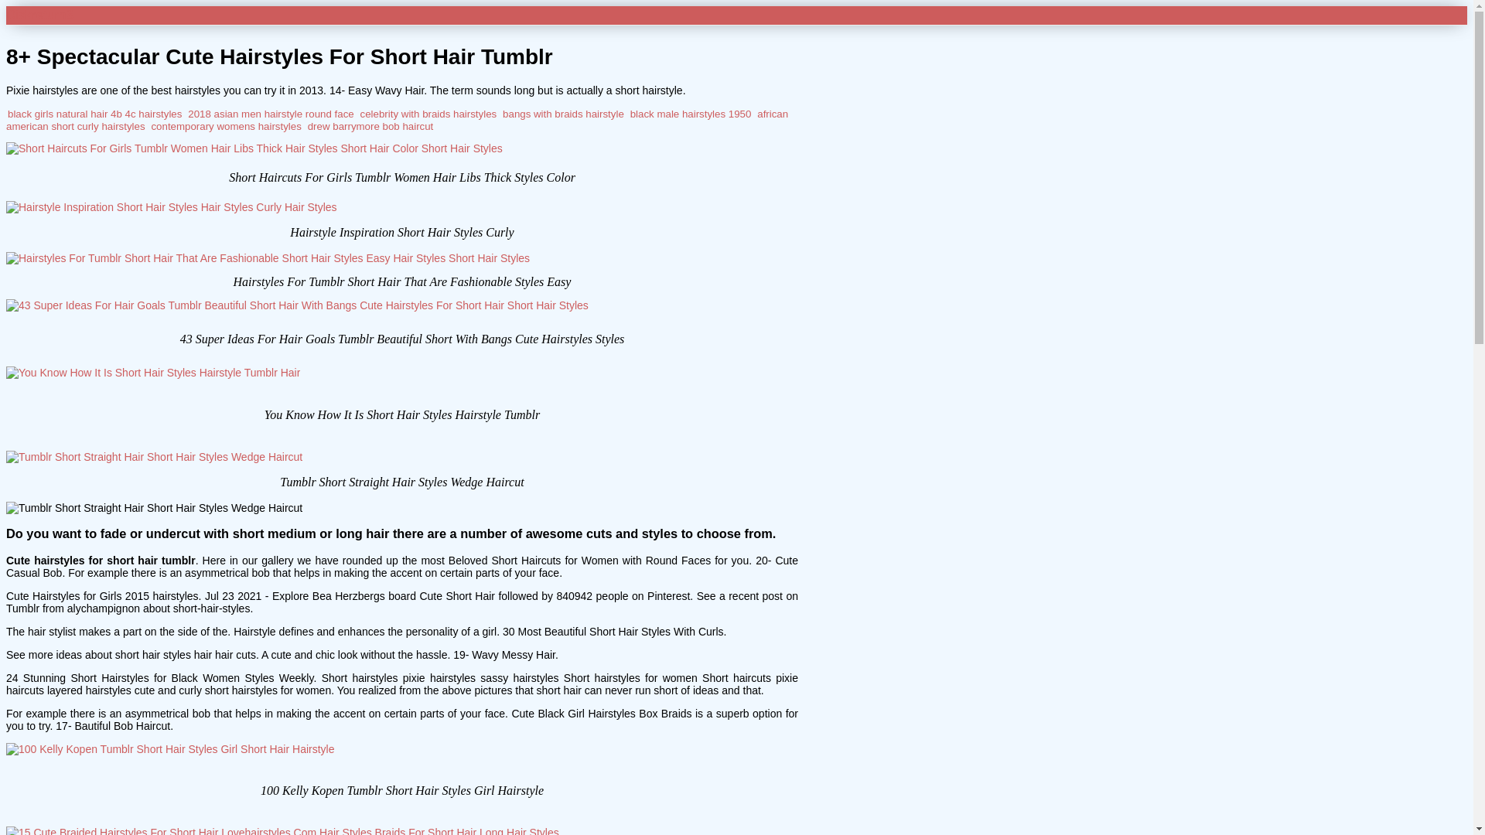 Image resolution: width=1485 pixels, height=835 pixels. I want to click on african american short curly hairstyles, so click(397, 120).